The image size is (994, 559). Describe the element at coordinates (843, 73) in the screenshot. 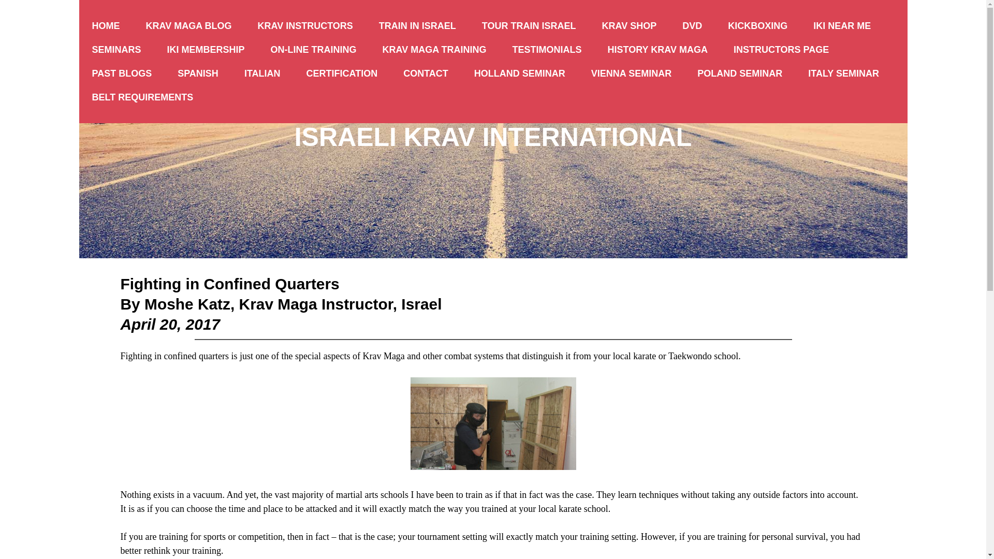

I see `ITALY SEMINAR` at that location.